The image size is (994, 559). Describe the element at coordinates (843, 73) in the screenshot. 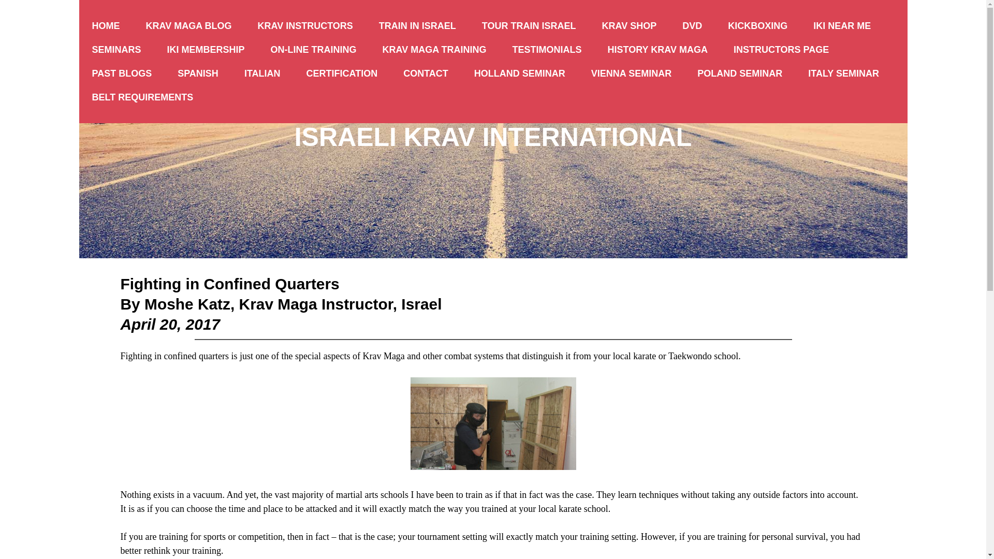

I see `ITALY SEMINAR` at that location.